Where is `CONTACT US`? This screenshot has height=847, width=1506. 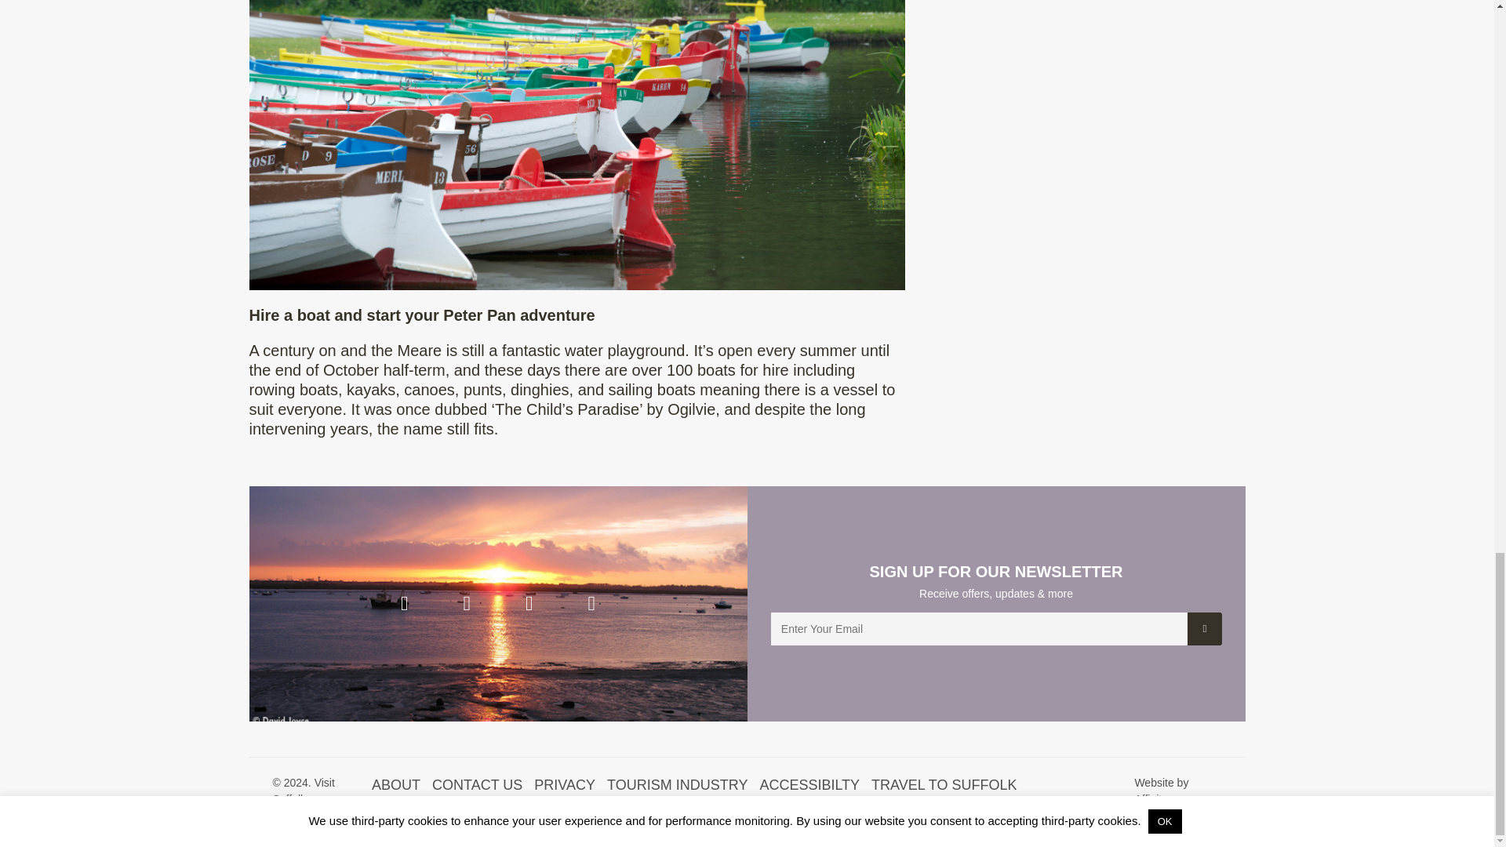
CONTACT US is located at coordinates (477, 786).